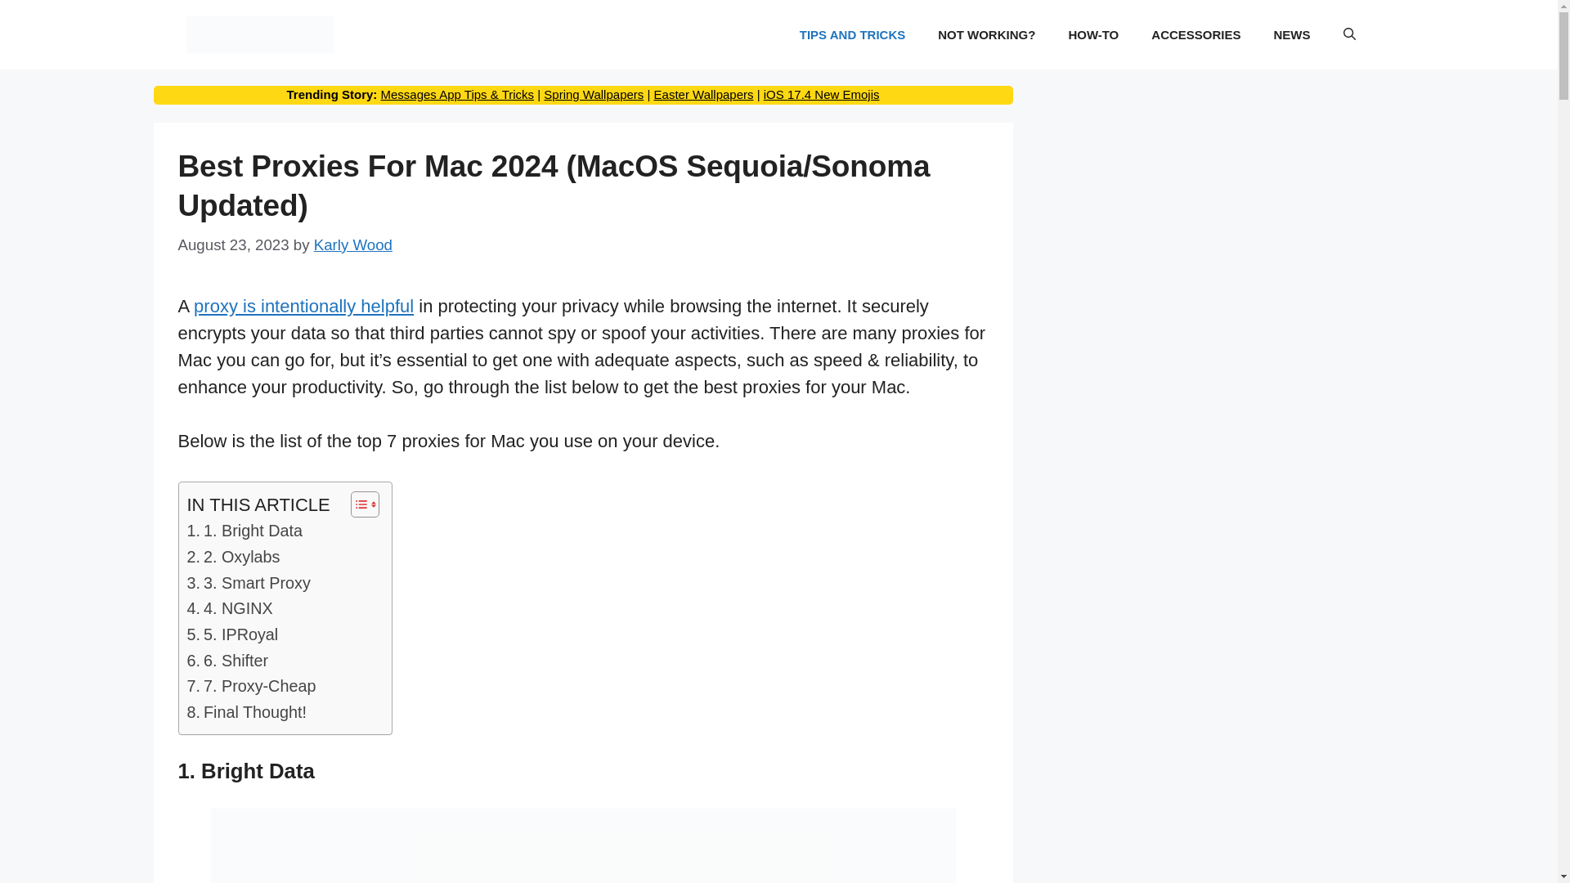 The width and height of the screenshot is (1570, 883). Describe the element at coordinates (248, 584) in the screenshot. I see `3. Smart Proxy` at that location.